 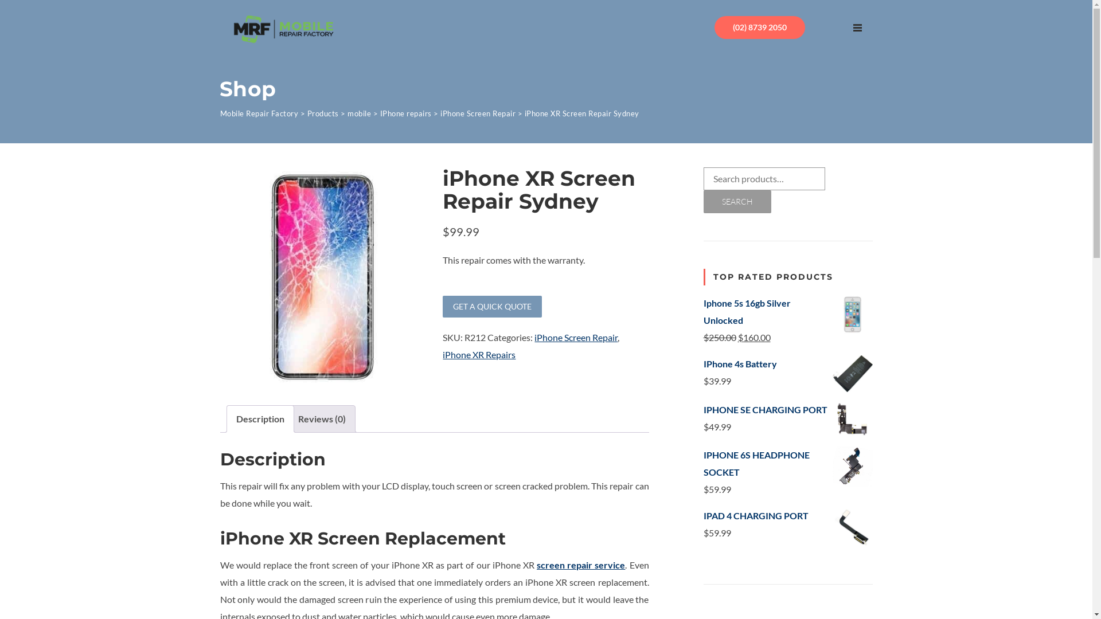 What do you see at coordinates (853, 315) in the screenshot?
I see `iphone 5s silver` at bounding box center [853, 315].